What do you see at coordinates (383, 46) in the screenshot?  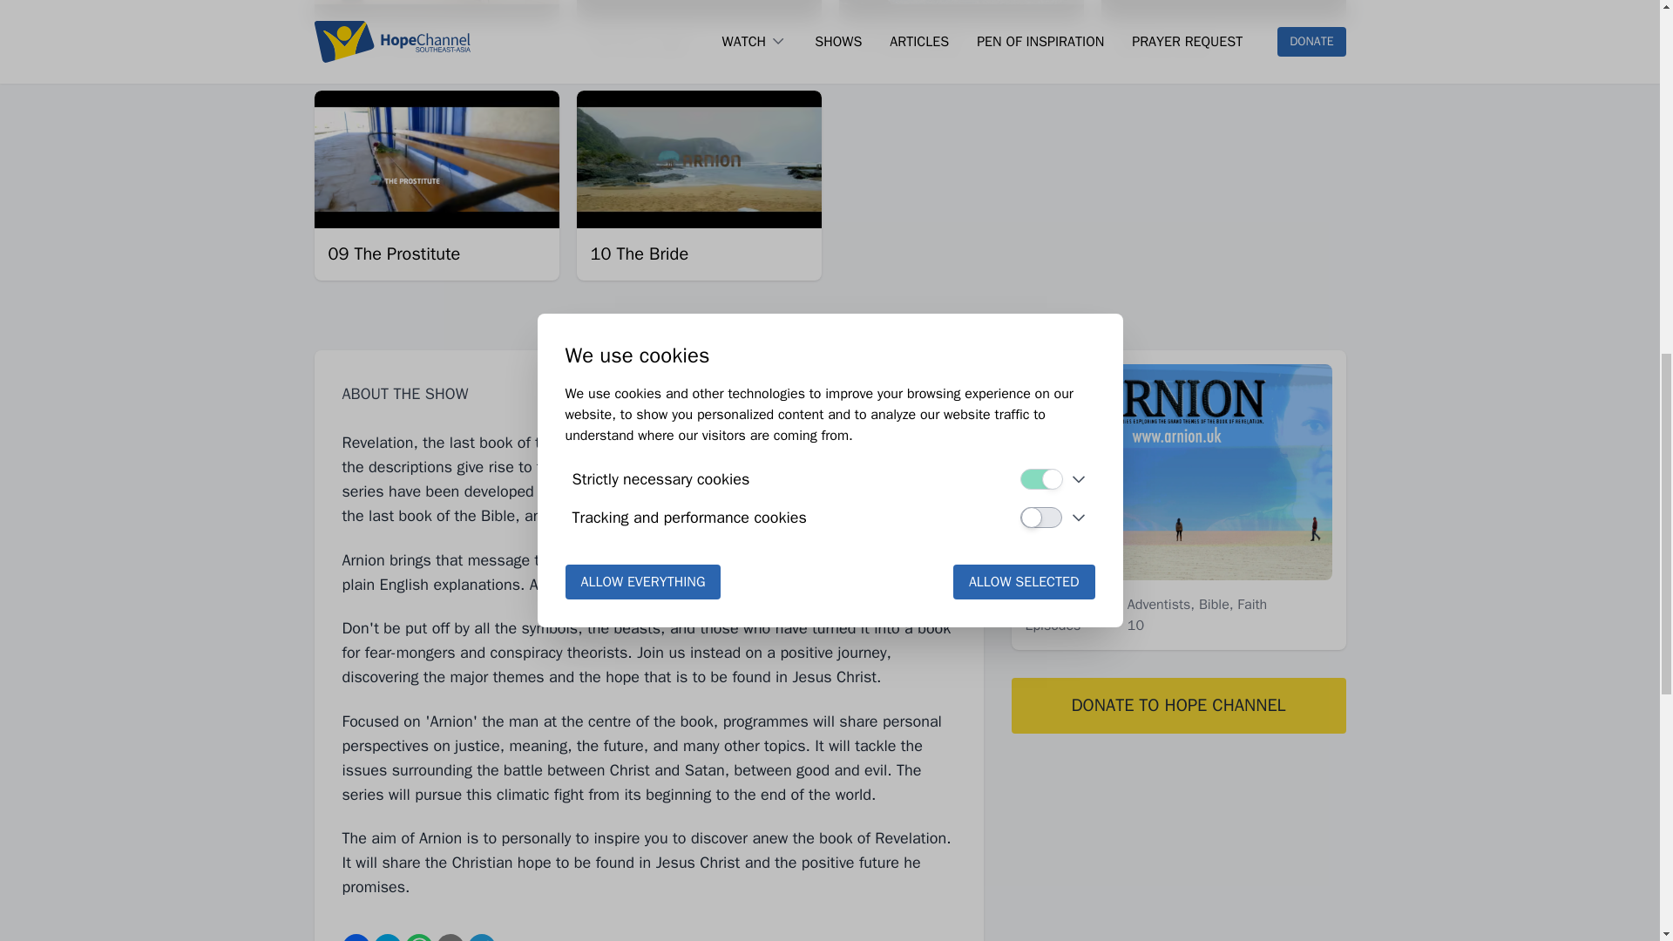 I see `05 The Throne` at bounding box center [383, 46].